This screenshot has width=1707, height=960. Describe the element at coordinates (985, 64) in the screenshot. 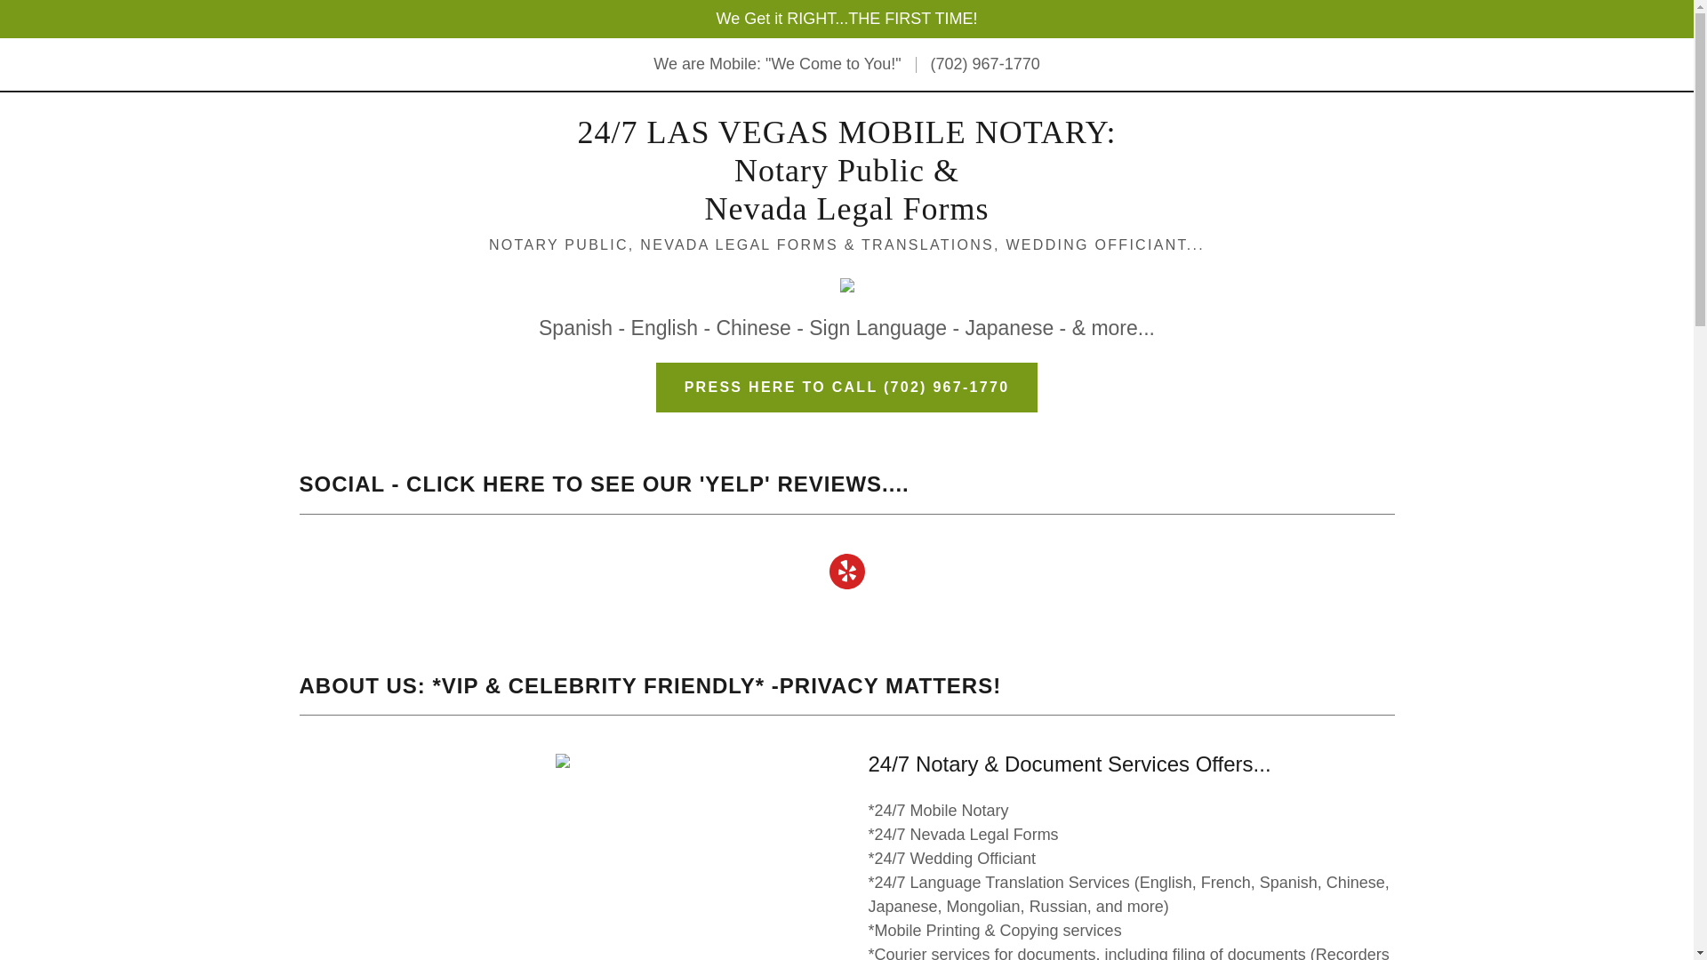

I see `(702) 967-1770` at that location.